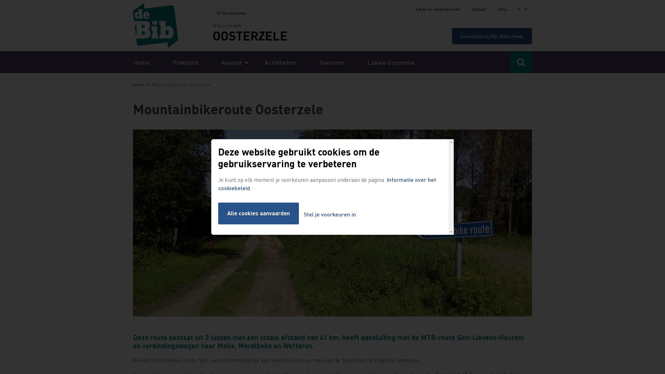  Describe the element at coordinates (139, 84) in the screenshot. I see `Home` at that location.